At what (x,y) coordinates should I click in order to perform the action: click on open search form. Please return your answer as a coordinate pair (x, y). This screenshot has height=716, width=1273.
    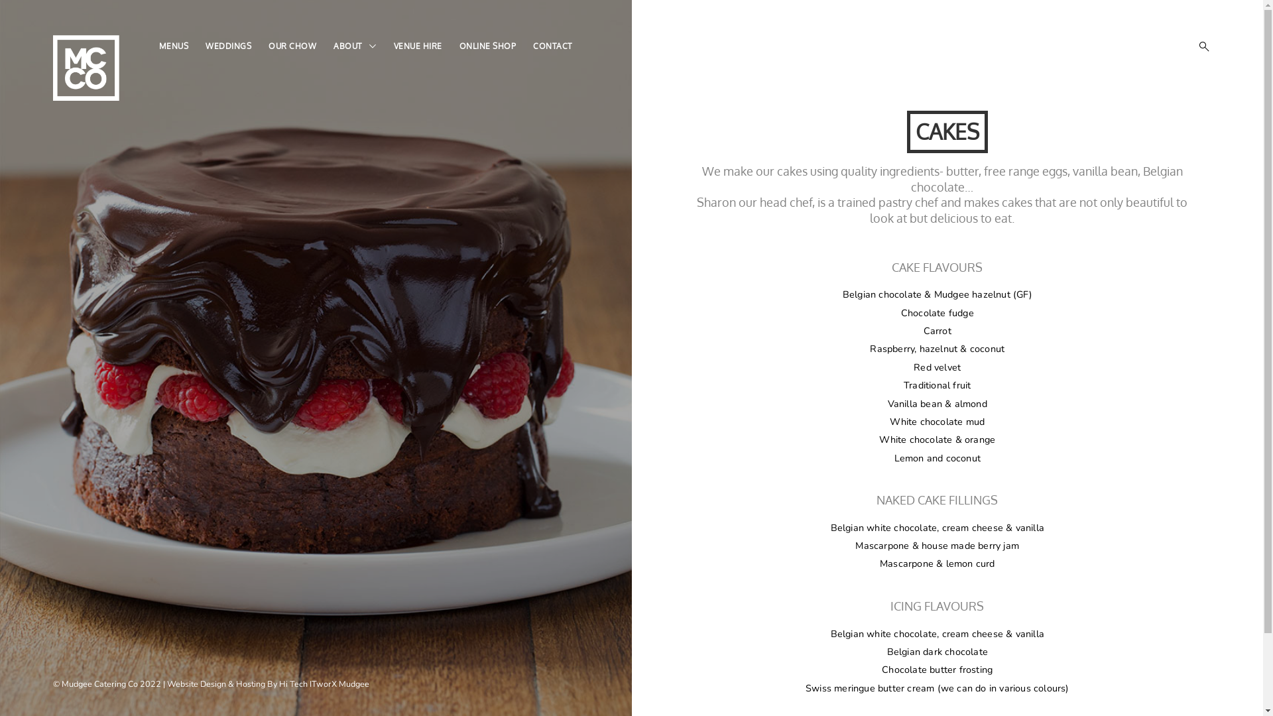
    Looking at the image, I should click on (1200, 46).